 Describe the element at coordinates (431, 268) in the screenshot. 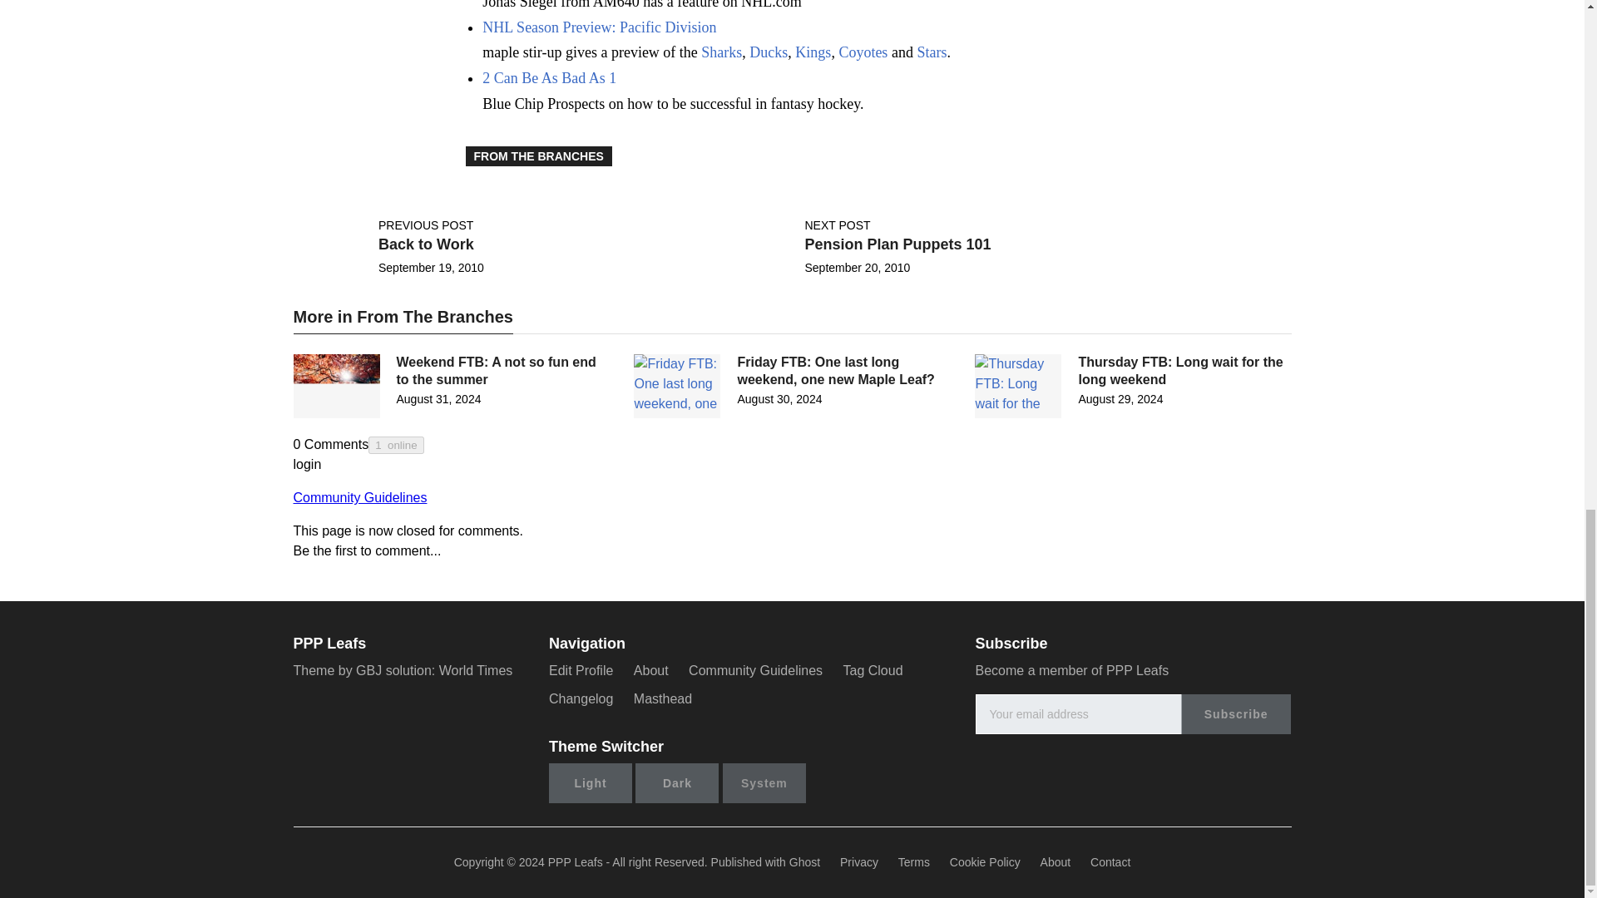

I see `19 September, 2010` at that location.